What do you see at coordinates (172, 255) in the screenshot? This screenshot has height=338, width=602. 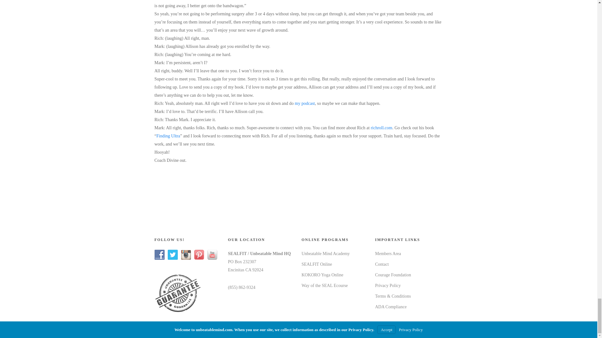 I see `Follow Us on Twitter` at bounding box center [172, 255].